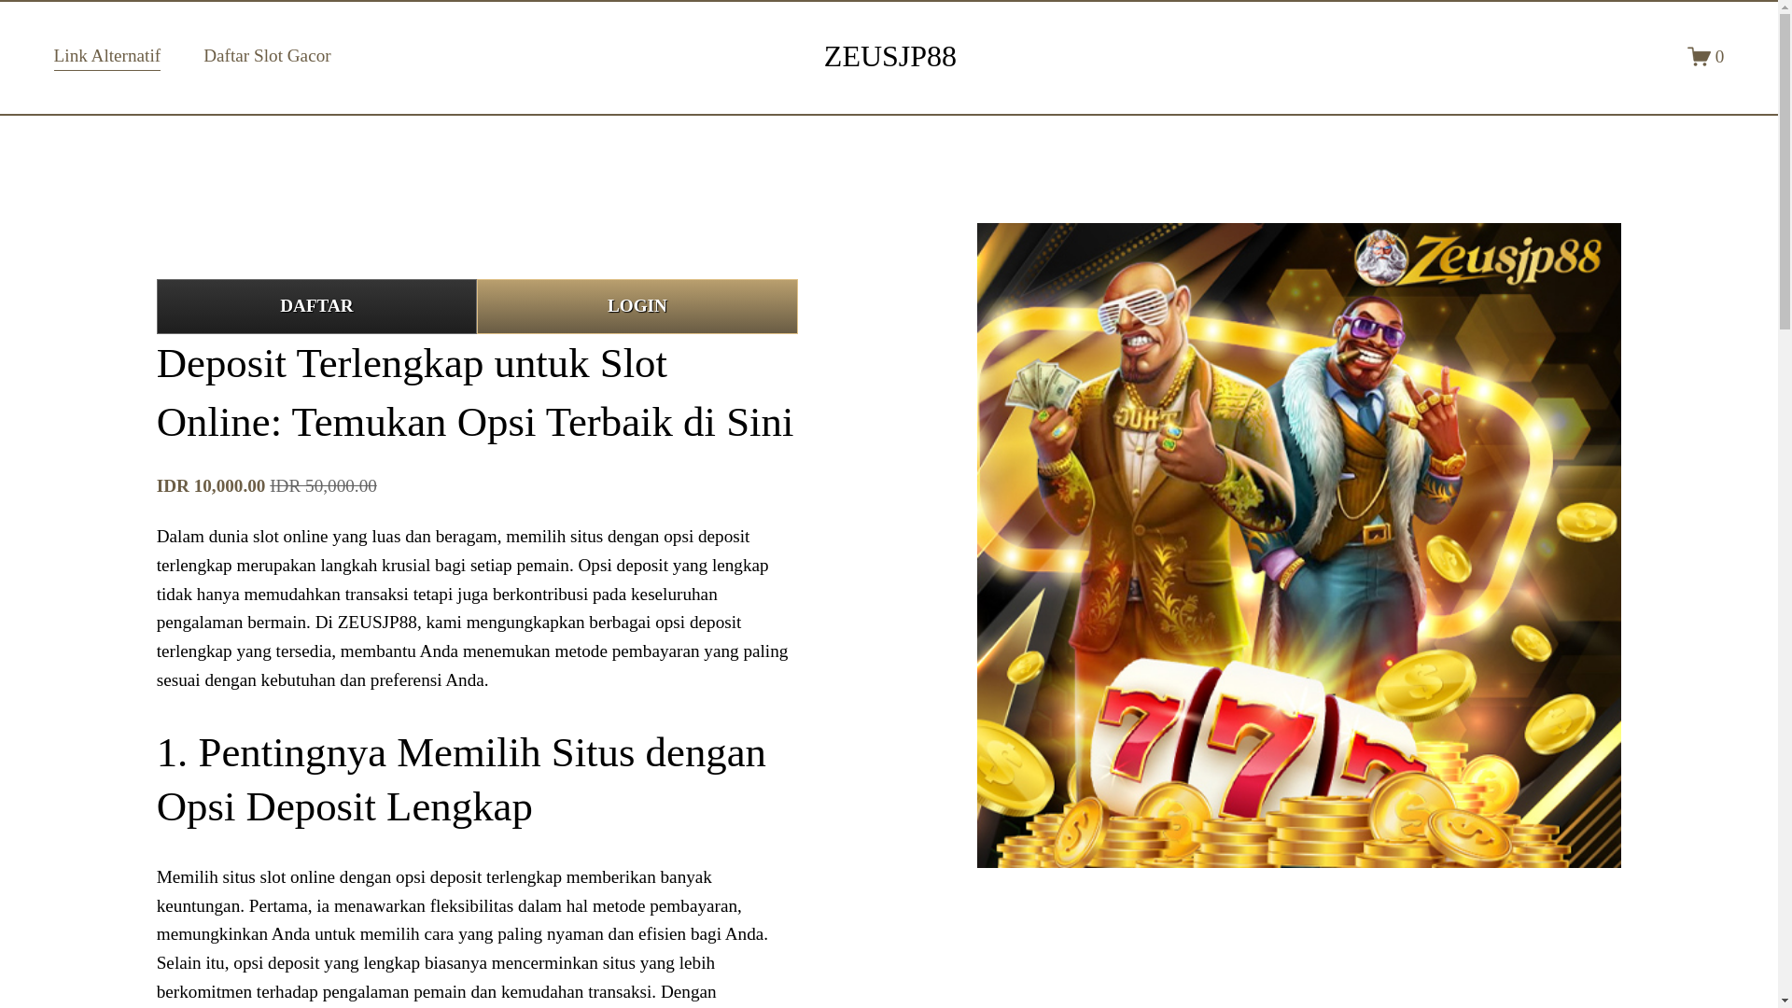  Describe the element at coordinates (1706, 56) in the screenshot. I see `0` at that location.